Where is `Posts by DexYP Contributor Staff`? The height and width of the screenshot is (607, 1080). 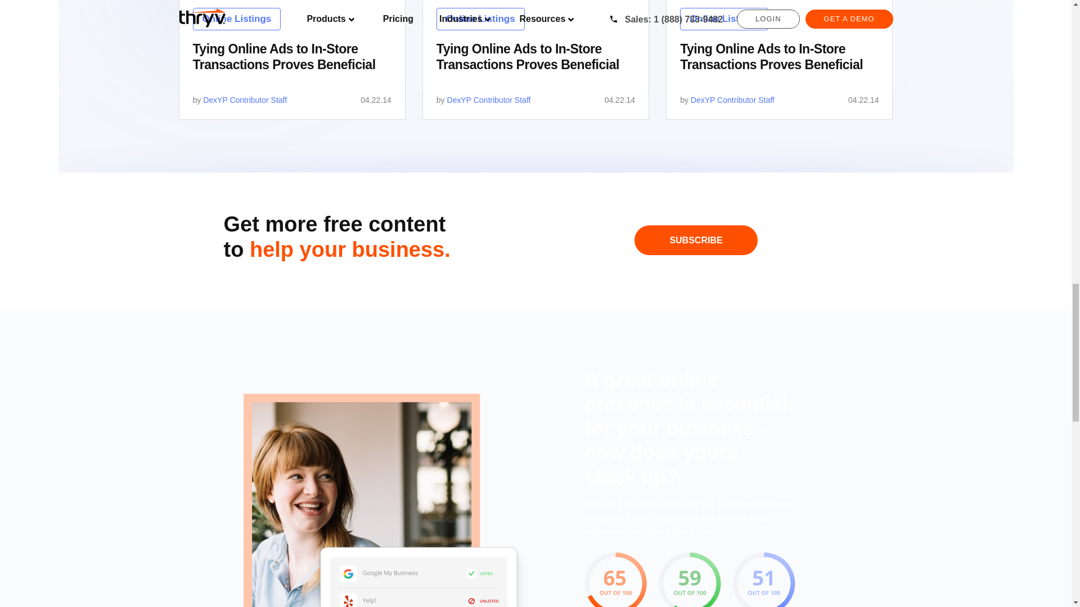 Posts by DexYP Contributor Staff is located at coordinates (732, 99).